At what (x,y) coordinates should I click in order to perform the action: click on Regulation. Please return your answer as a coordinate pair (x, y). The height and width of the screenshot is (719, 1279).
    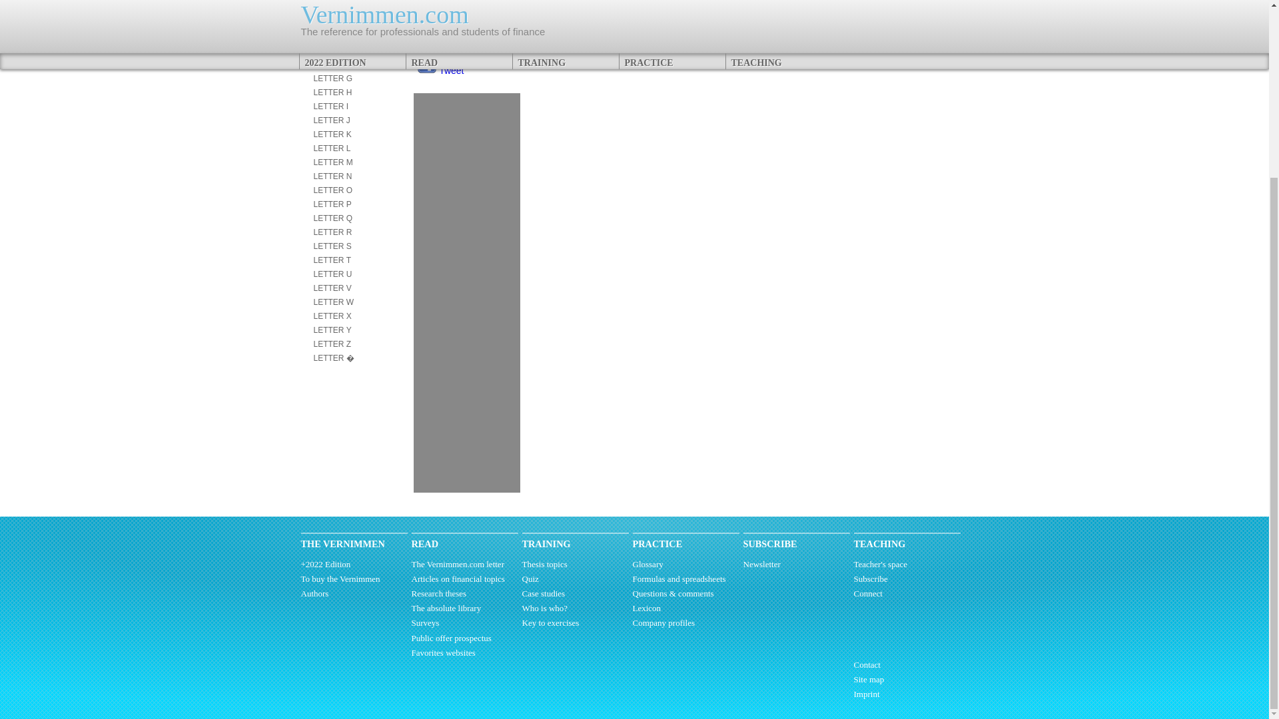
    Looking at the image, I should click on (743, 36).